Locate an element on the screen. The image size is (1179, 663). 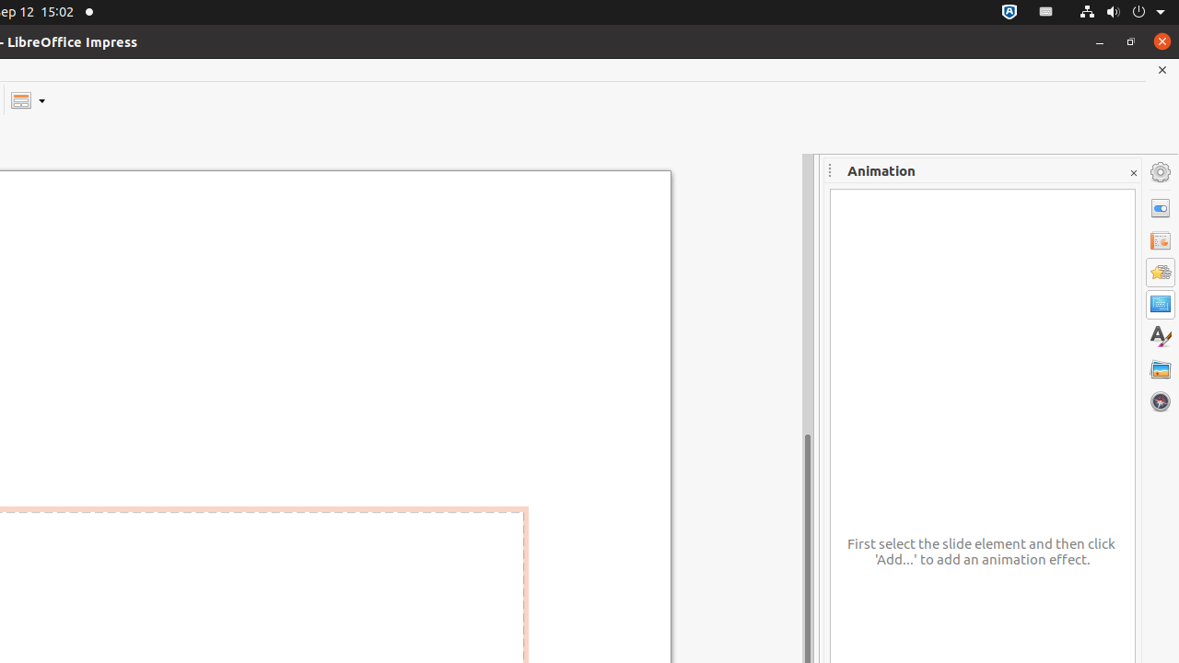
Master Slides is located at coordinates (1161, 305).